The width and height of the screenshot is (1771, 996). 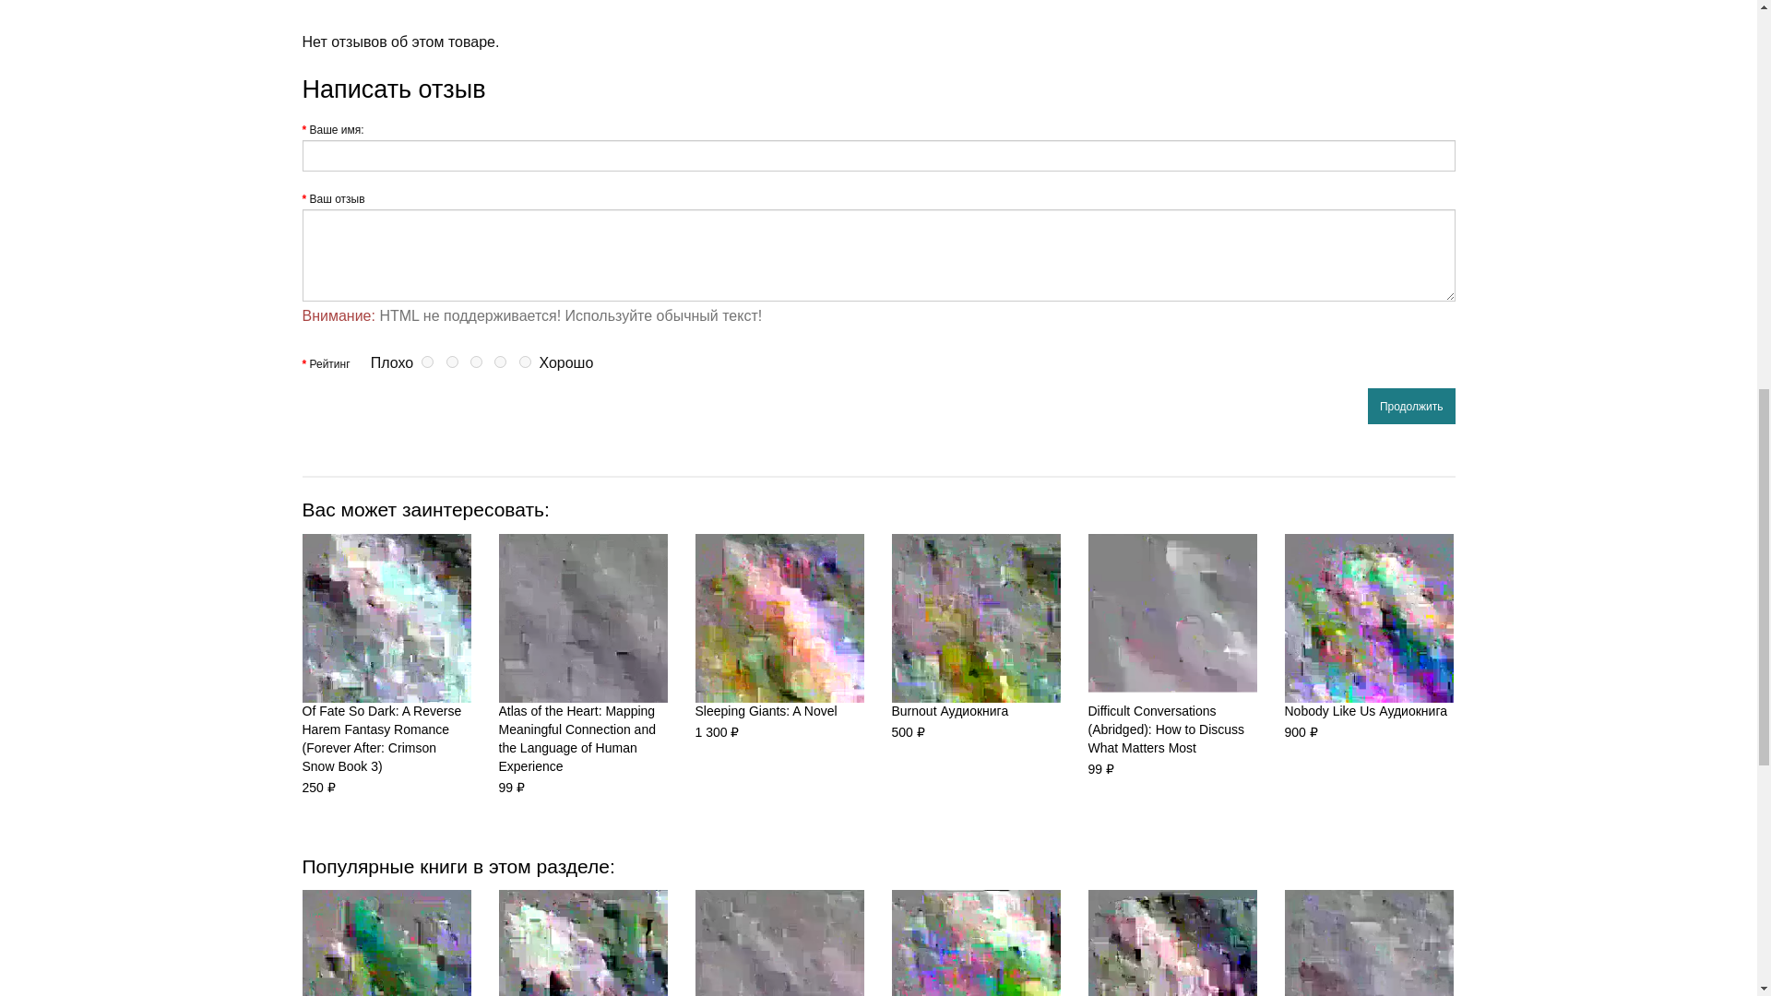 I want to click on 1, so click(x=427, y=362).